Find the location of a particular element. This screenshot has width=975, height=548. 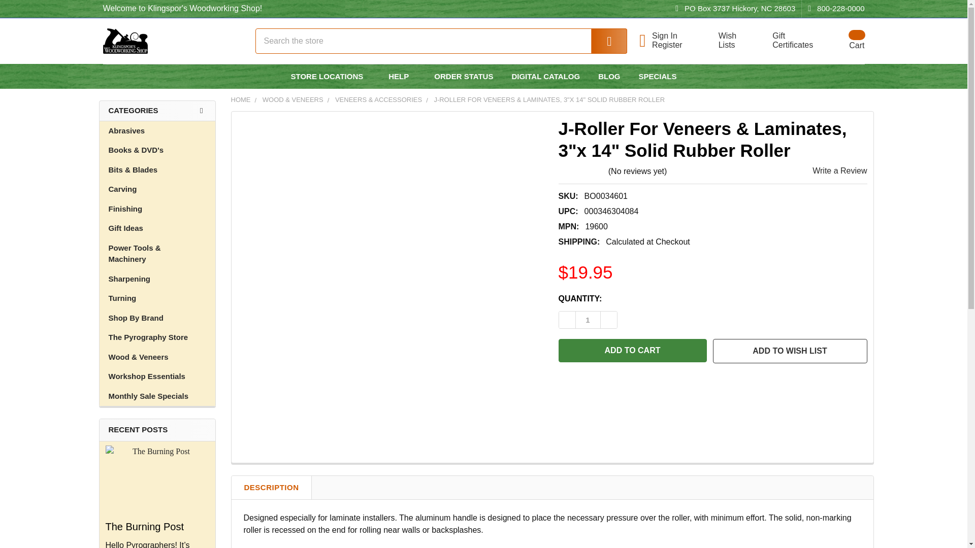

Search is located at coordinates (633, 350).